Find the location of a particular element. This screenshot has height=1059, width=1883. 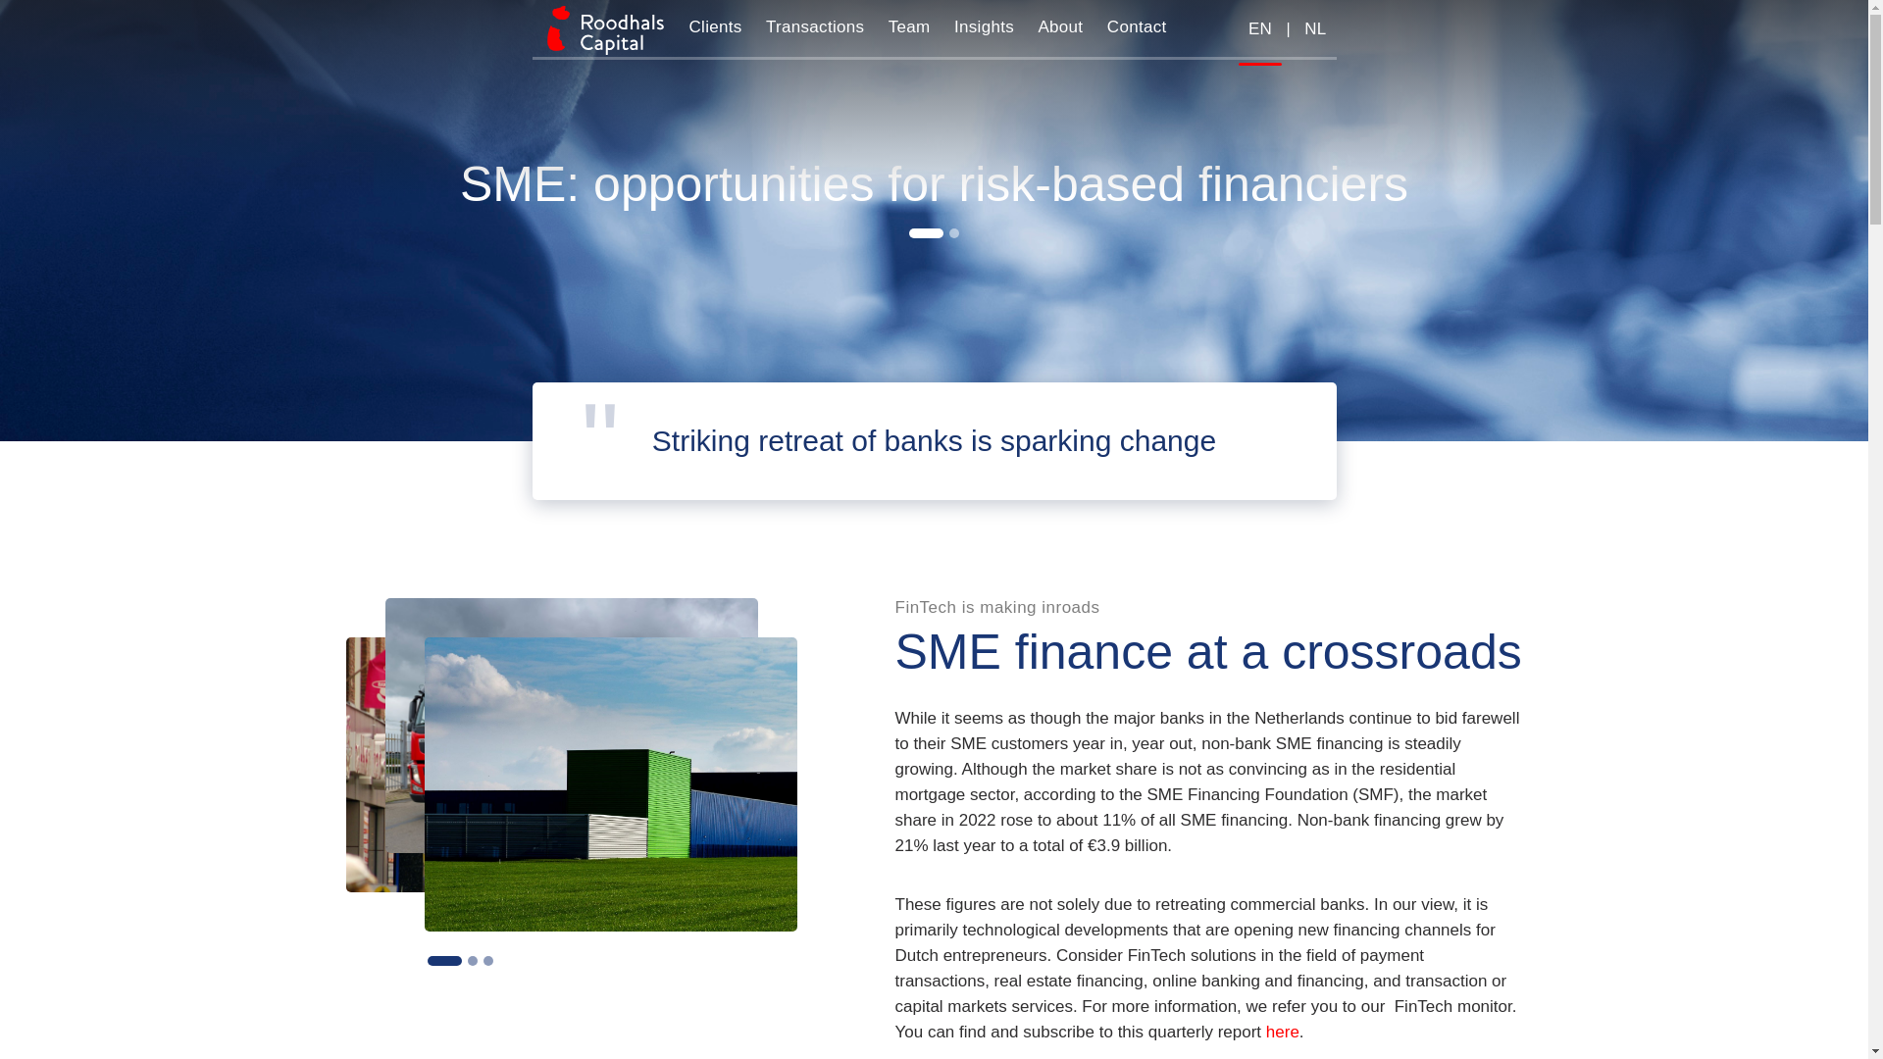

Clients is located at coordinates (714, 27).